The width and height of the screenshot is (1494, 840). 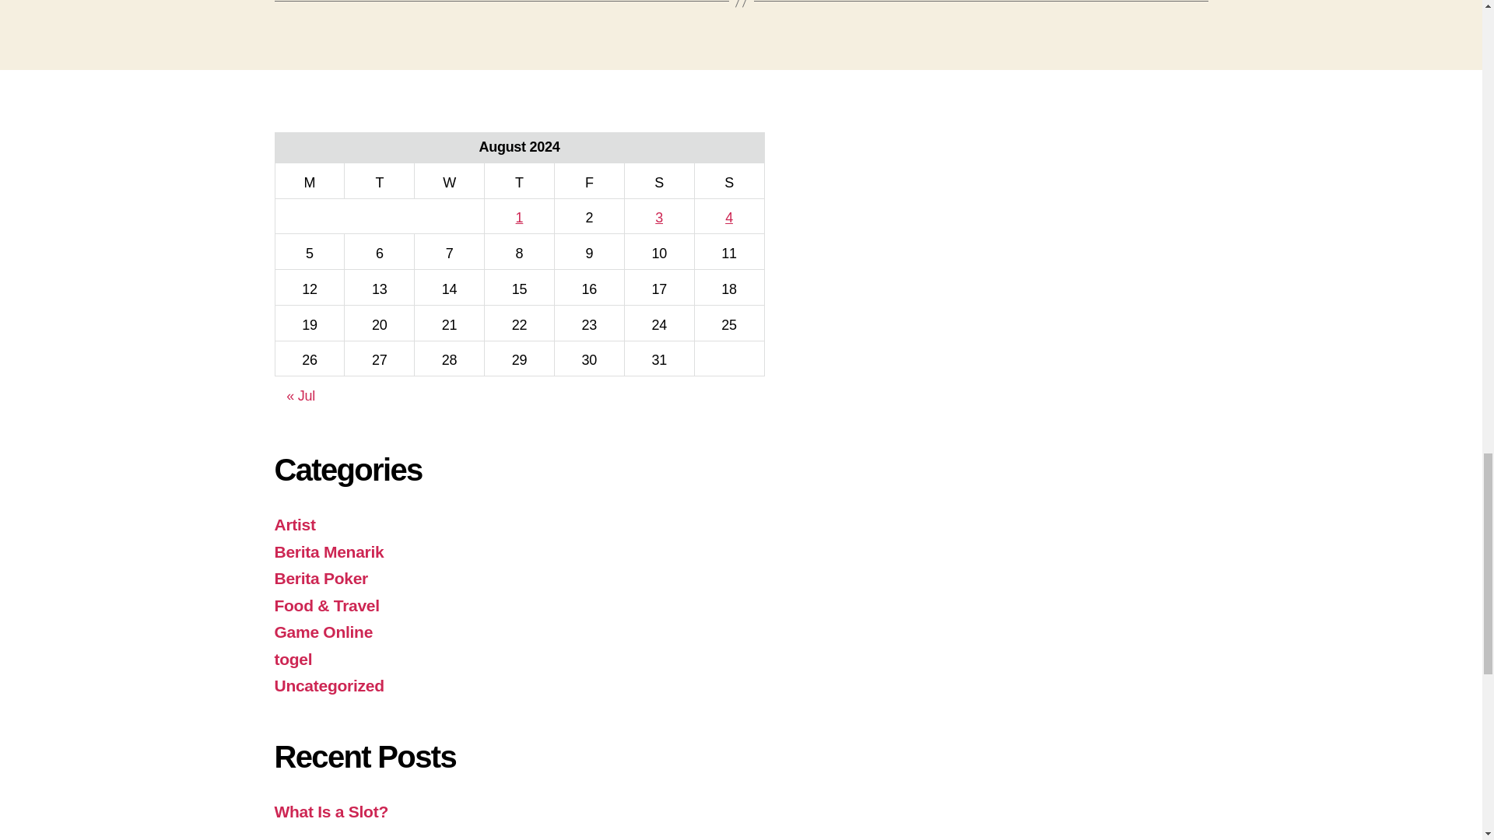 What do you see at coordinates (589, 180) in the screenshot?
I see `Friday` at bounding box center [589, 180].